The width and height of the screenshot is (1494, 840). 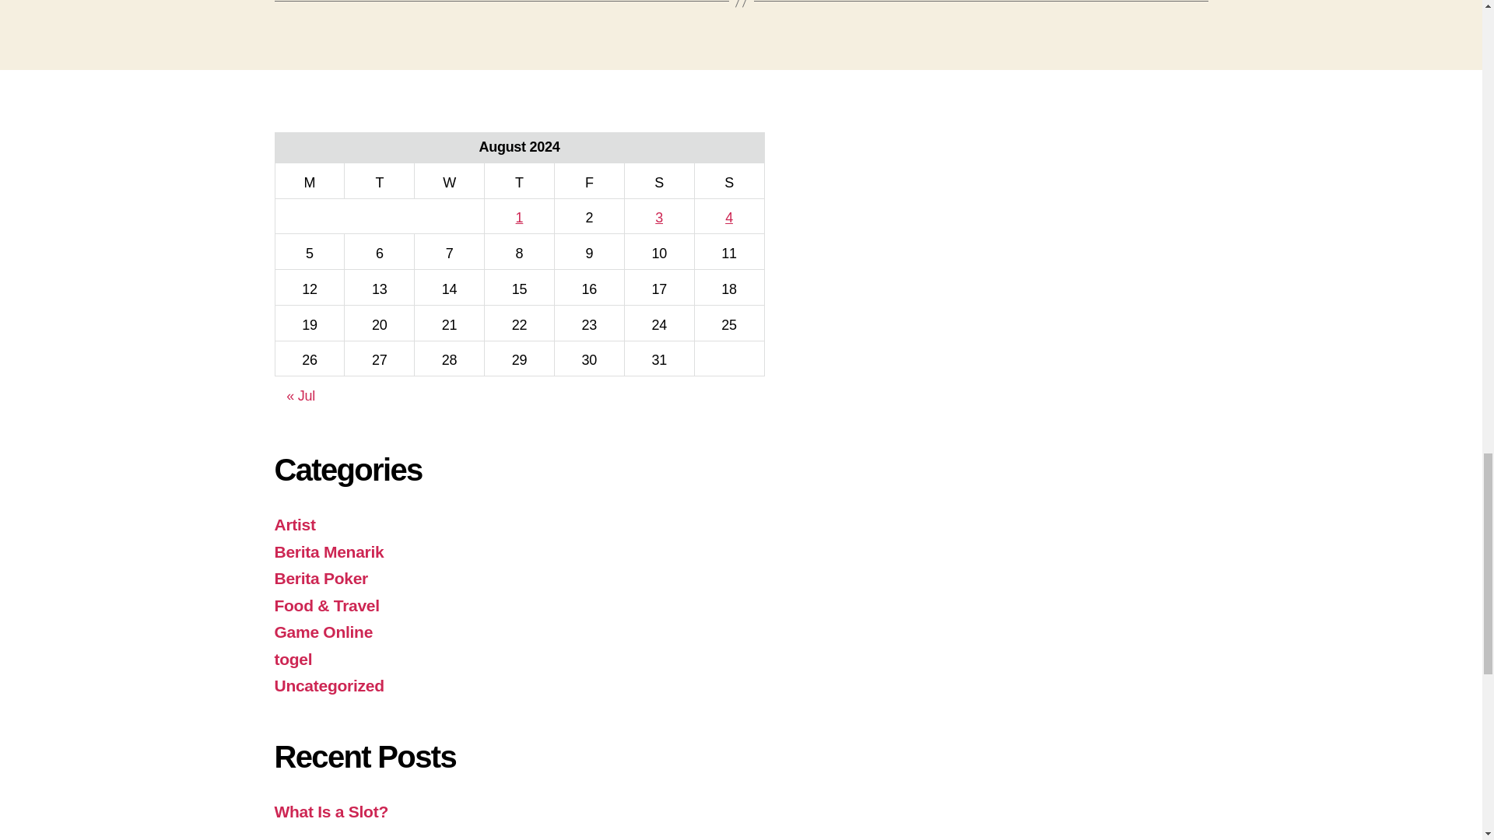 What do you see at coordinates (589, 180) in the screenshot?
I see `Friday` at bounding box center [589, 180].